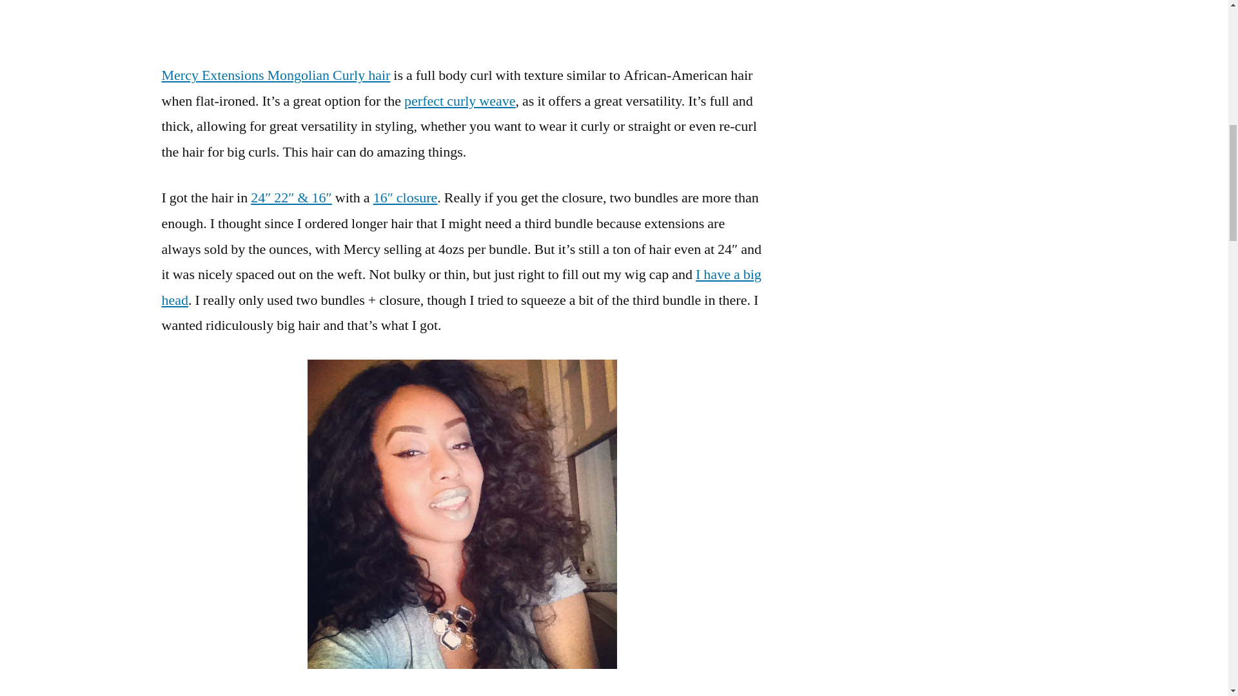 The width and height of the screenshot is (1238, 696). Describe the element at coordinates (459, 101) in the screenshot. I see `The Best Weaves for Big Curly Hair` at that location.